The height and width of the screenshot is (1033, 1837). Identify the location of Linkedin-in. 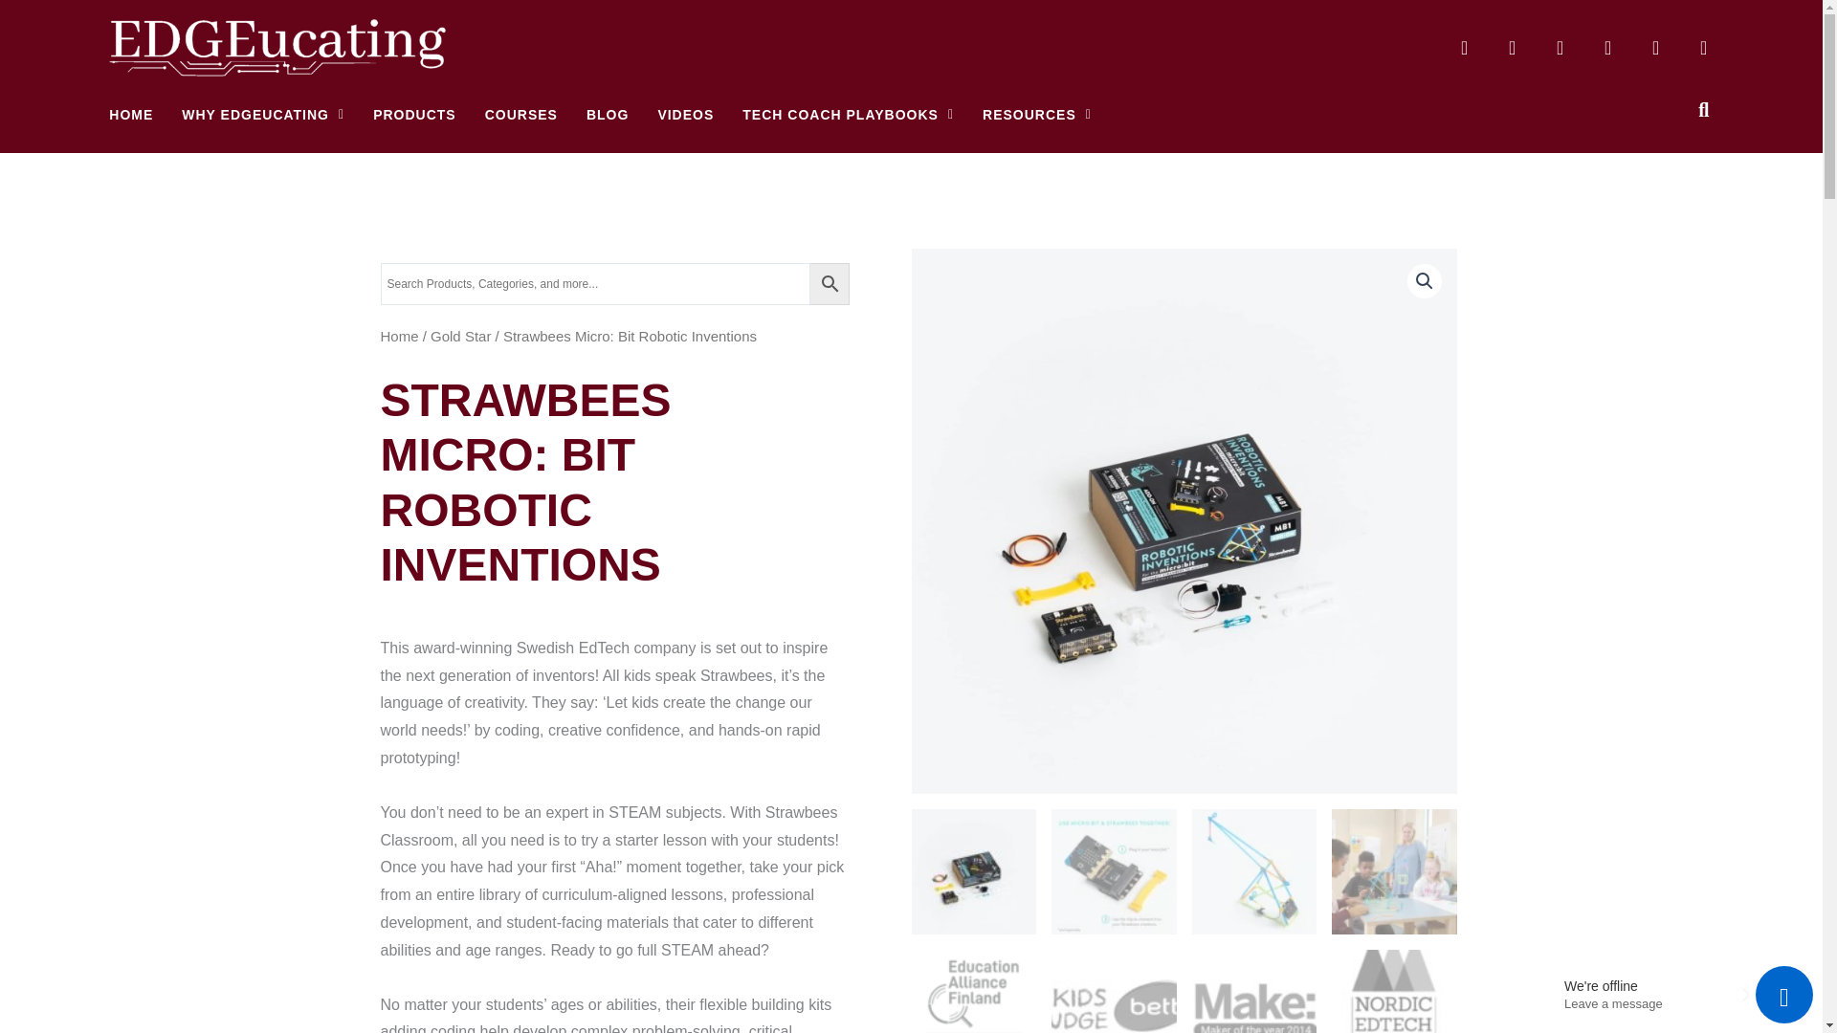
(1607, 48).